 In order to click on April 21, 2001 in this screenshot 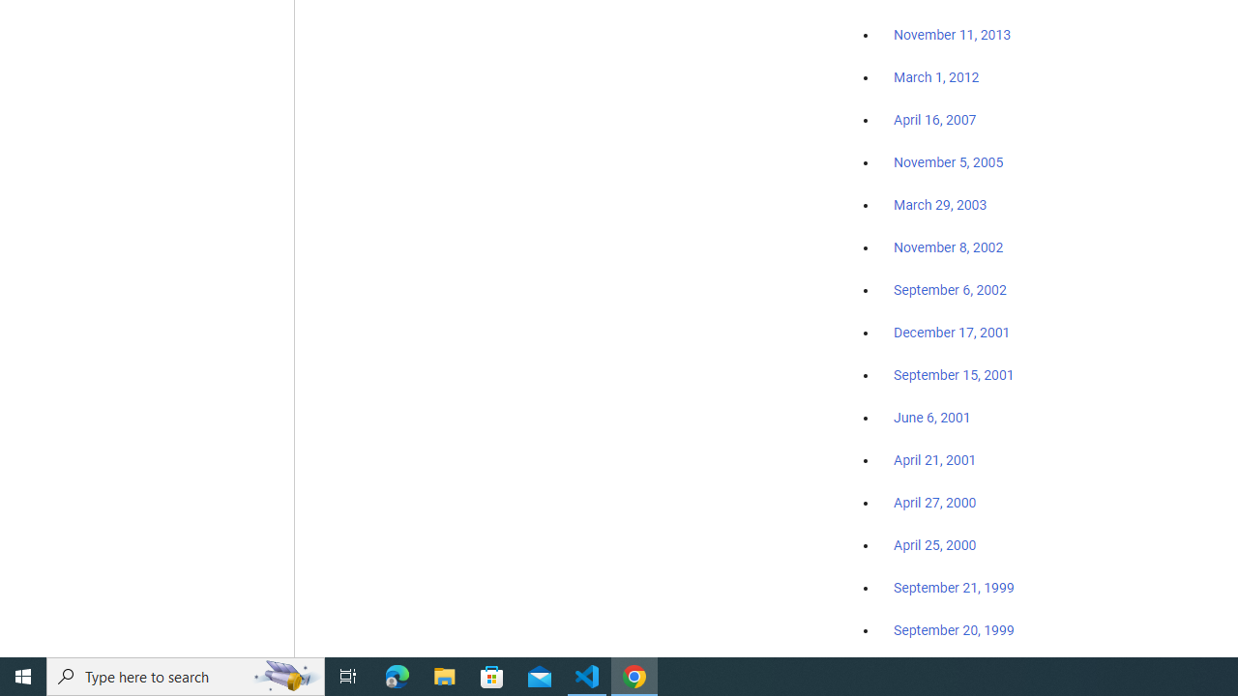, I will do `click(934, 460)`.